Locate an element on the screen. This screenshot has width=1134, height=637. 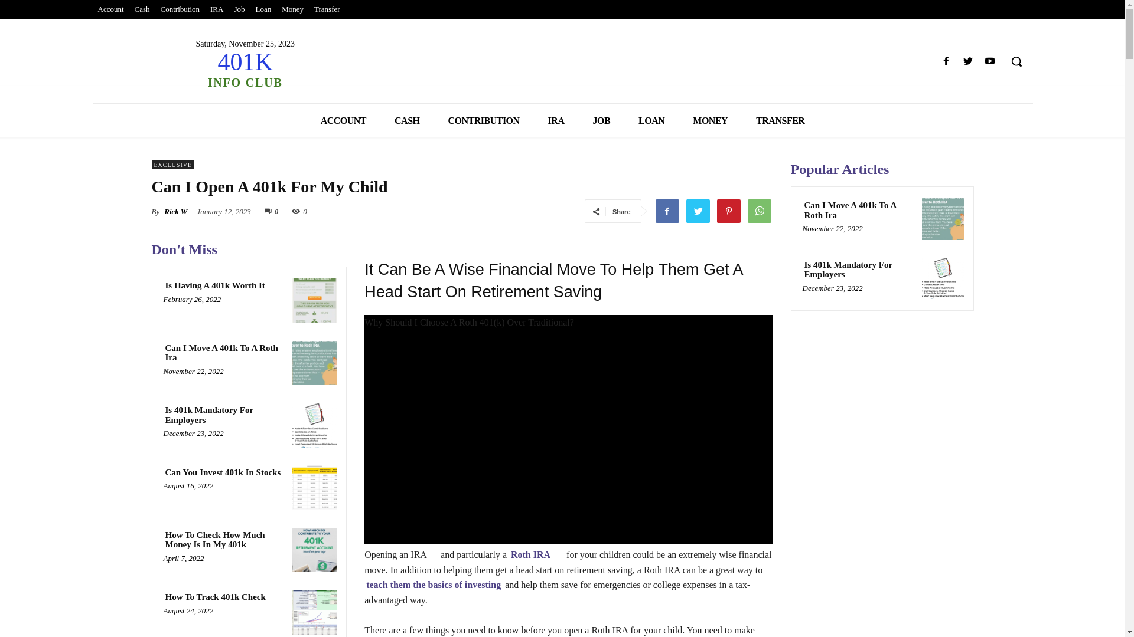
IRA is located at coordinates (556, 120).